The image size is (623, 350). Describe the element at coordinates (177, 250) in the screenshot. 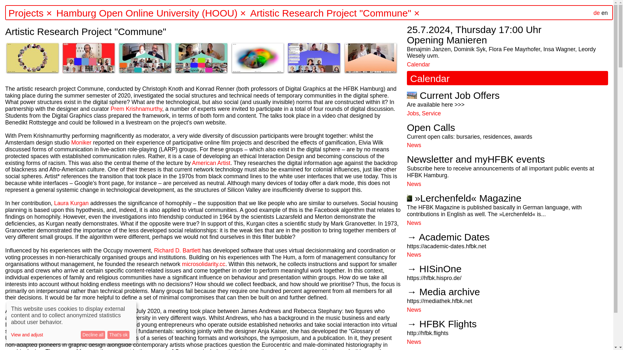

I see `Richard D. Bartlett` at that location.